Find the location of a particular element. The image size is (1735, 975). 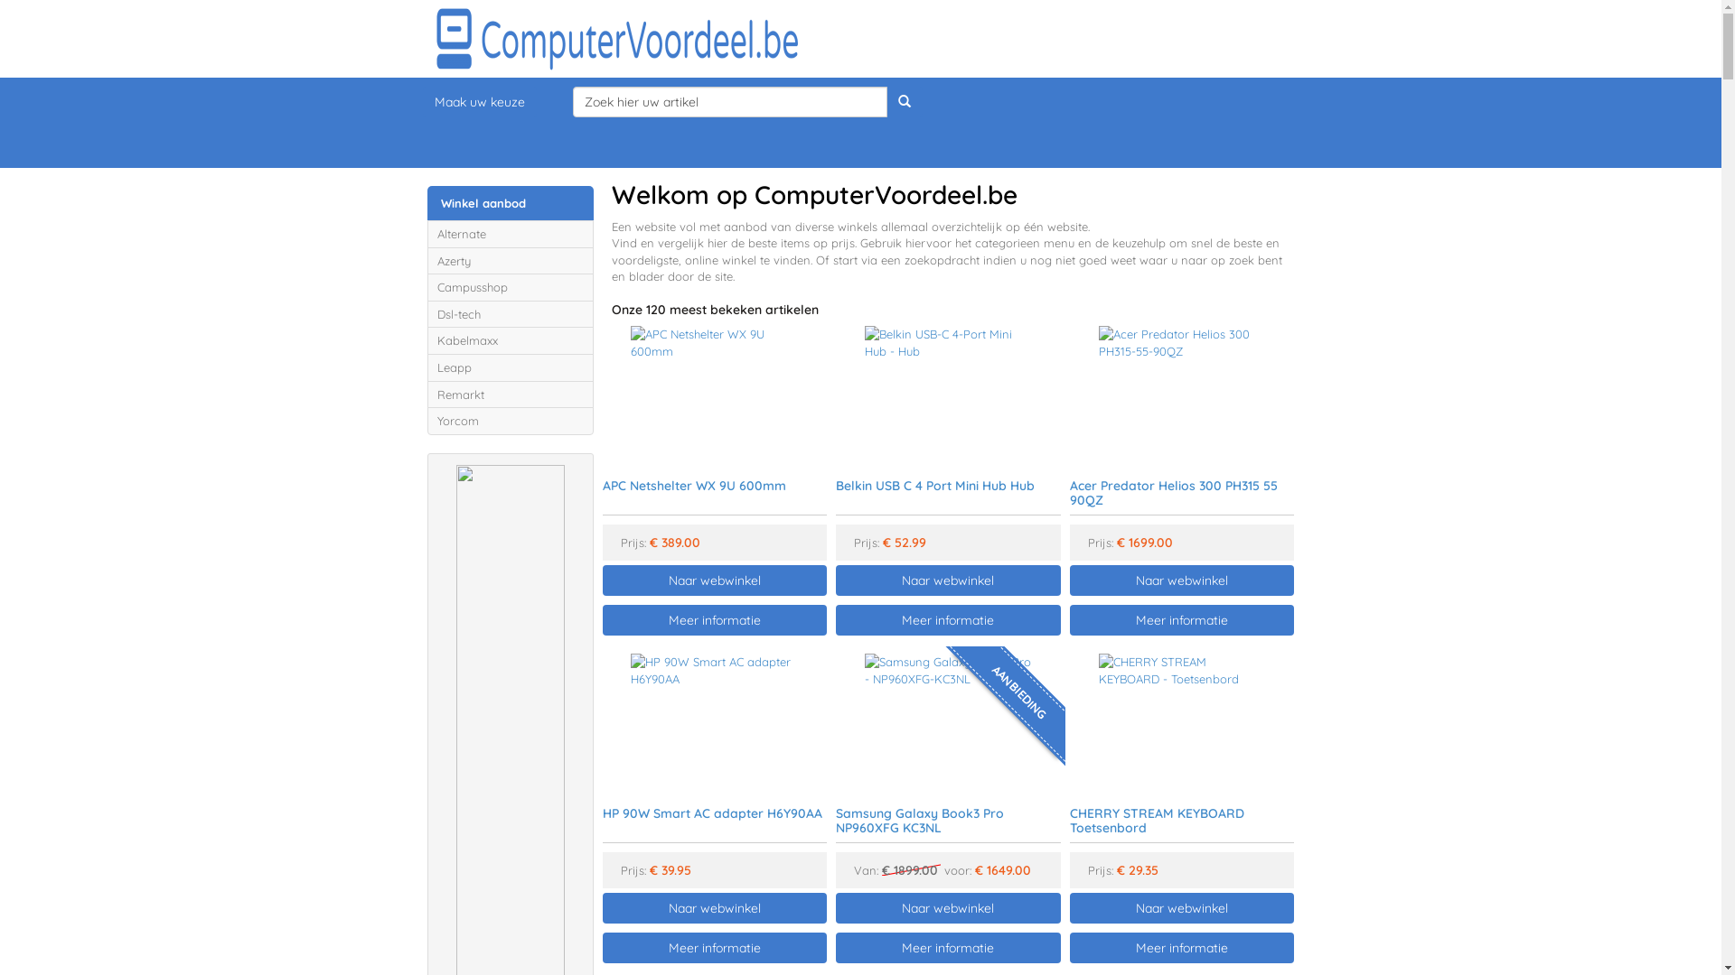

Naar webwinkel is located at coordinates (714, 907).